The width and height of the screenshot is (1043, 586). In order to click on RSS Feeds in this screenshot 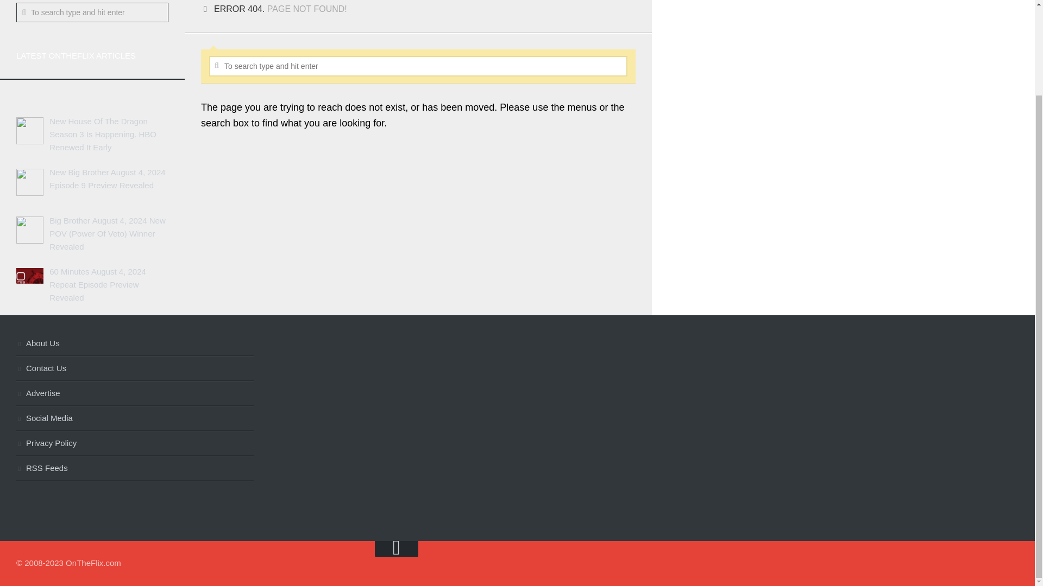, I will do `click(135, 469)`.